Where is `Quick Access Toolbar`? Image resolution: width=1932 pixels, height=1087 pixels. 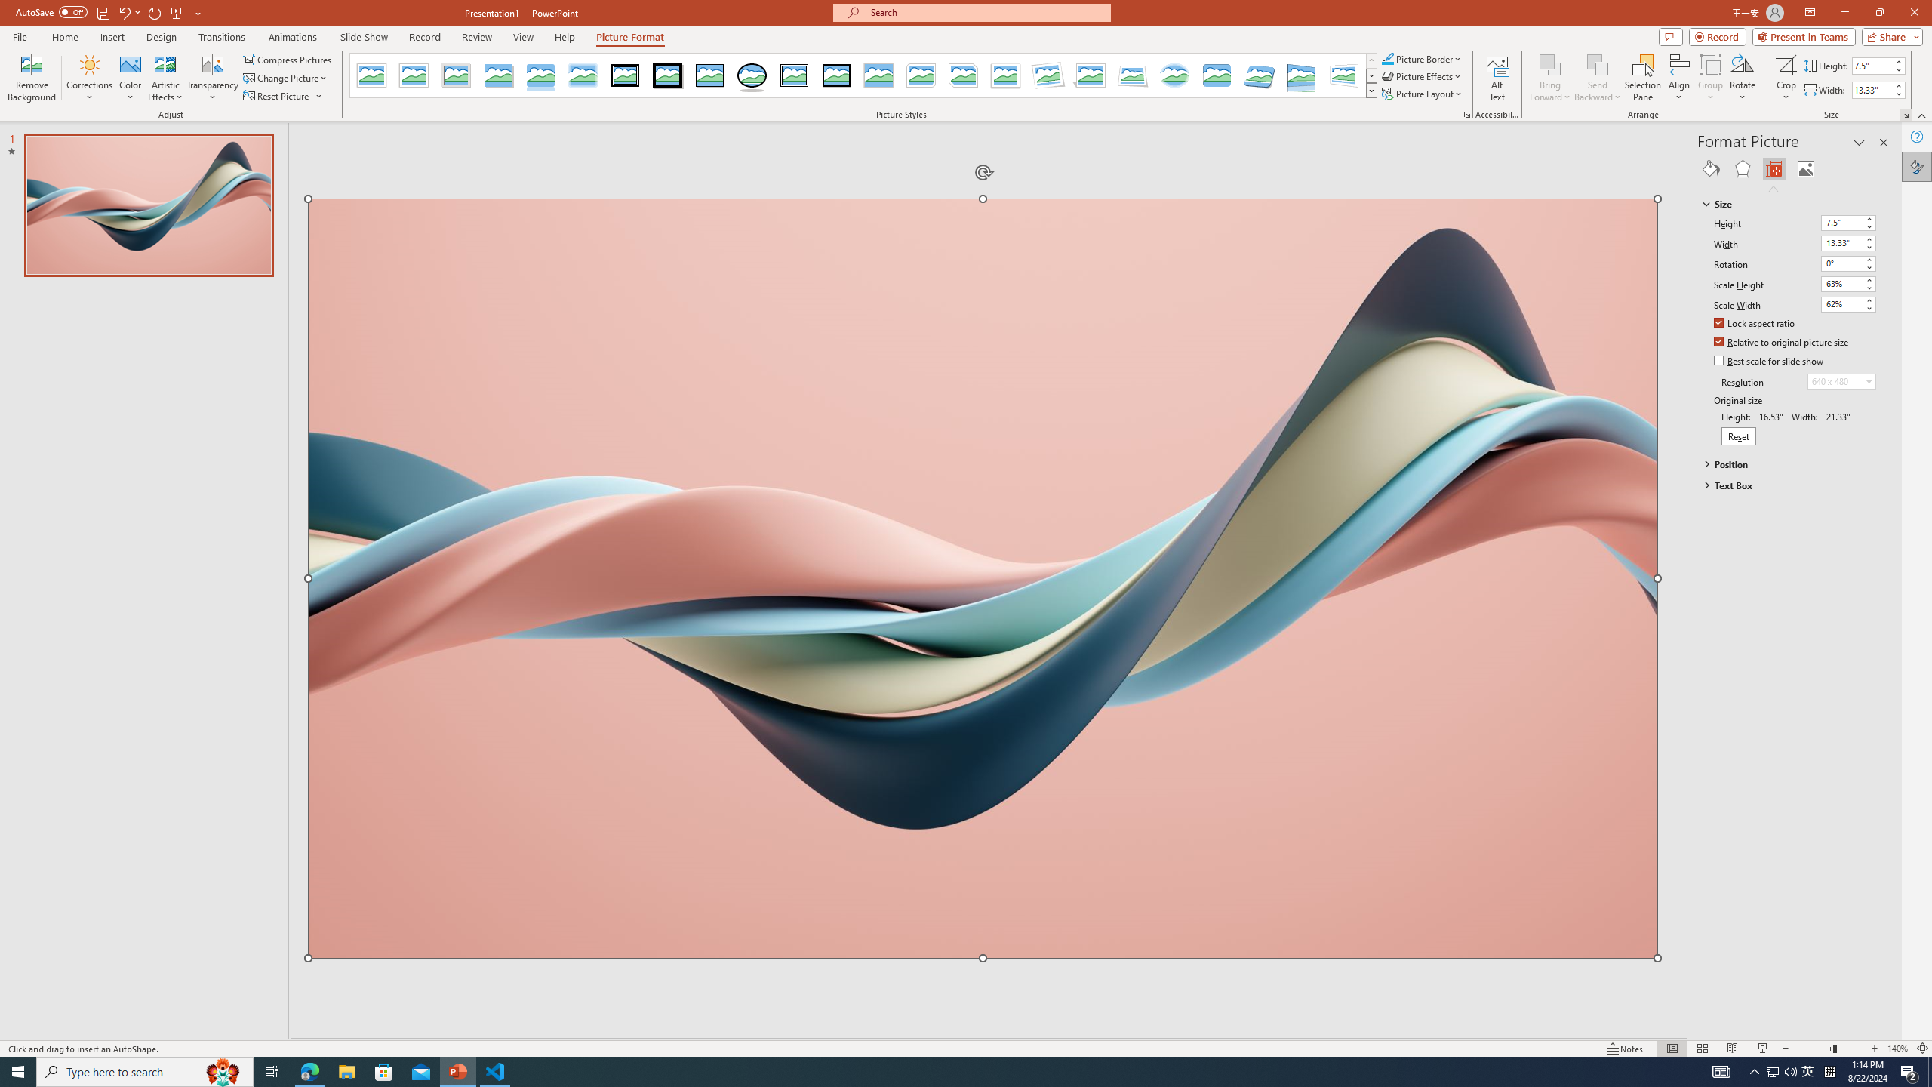
Quick Access Toolbar is located at coordinates (110, 13).